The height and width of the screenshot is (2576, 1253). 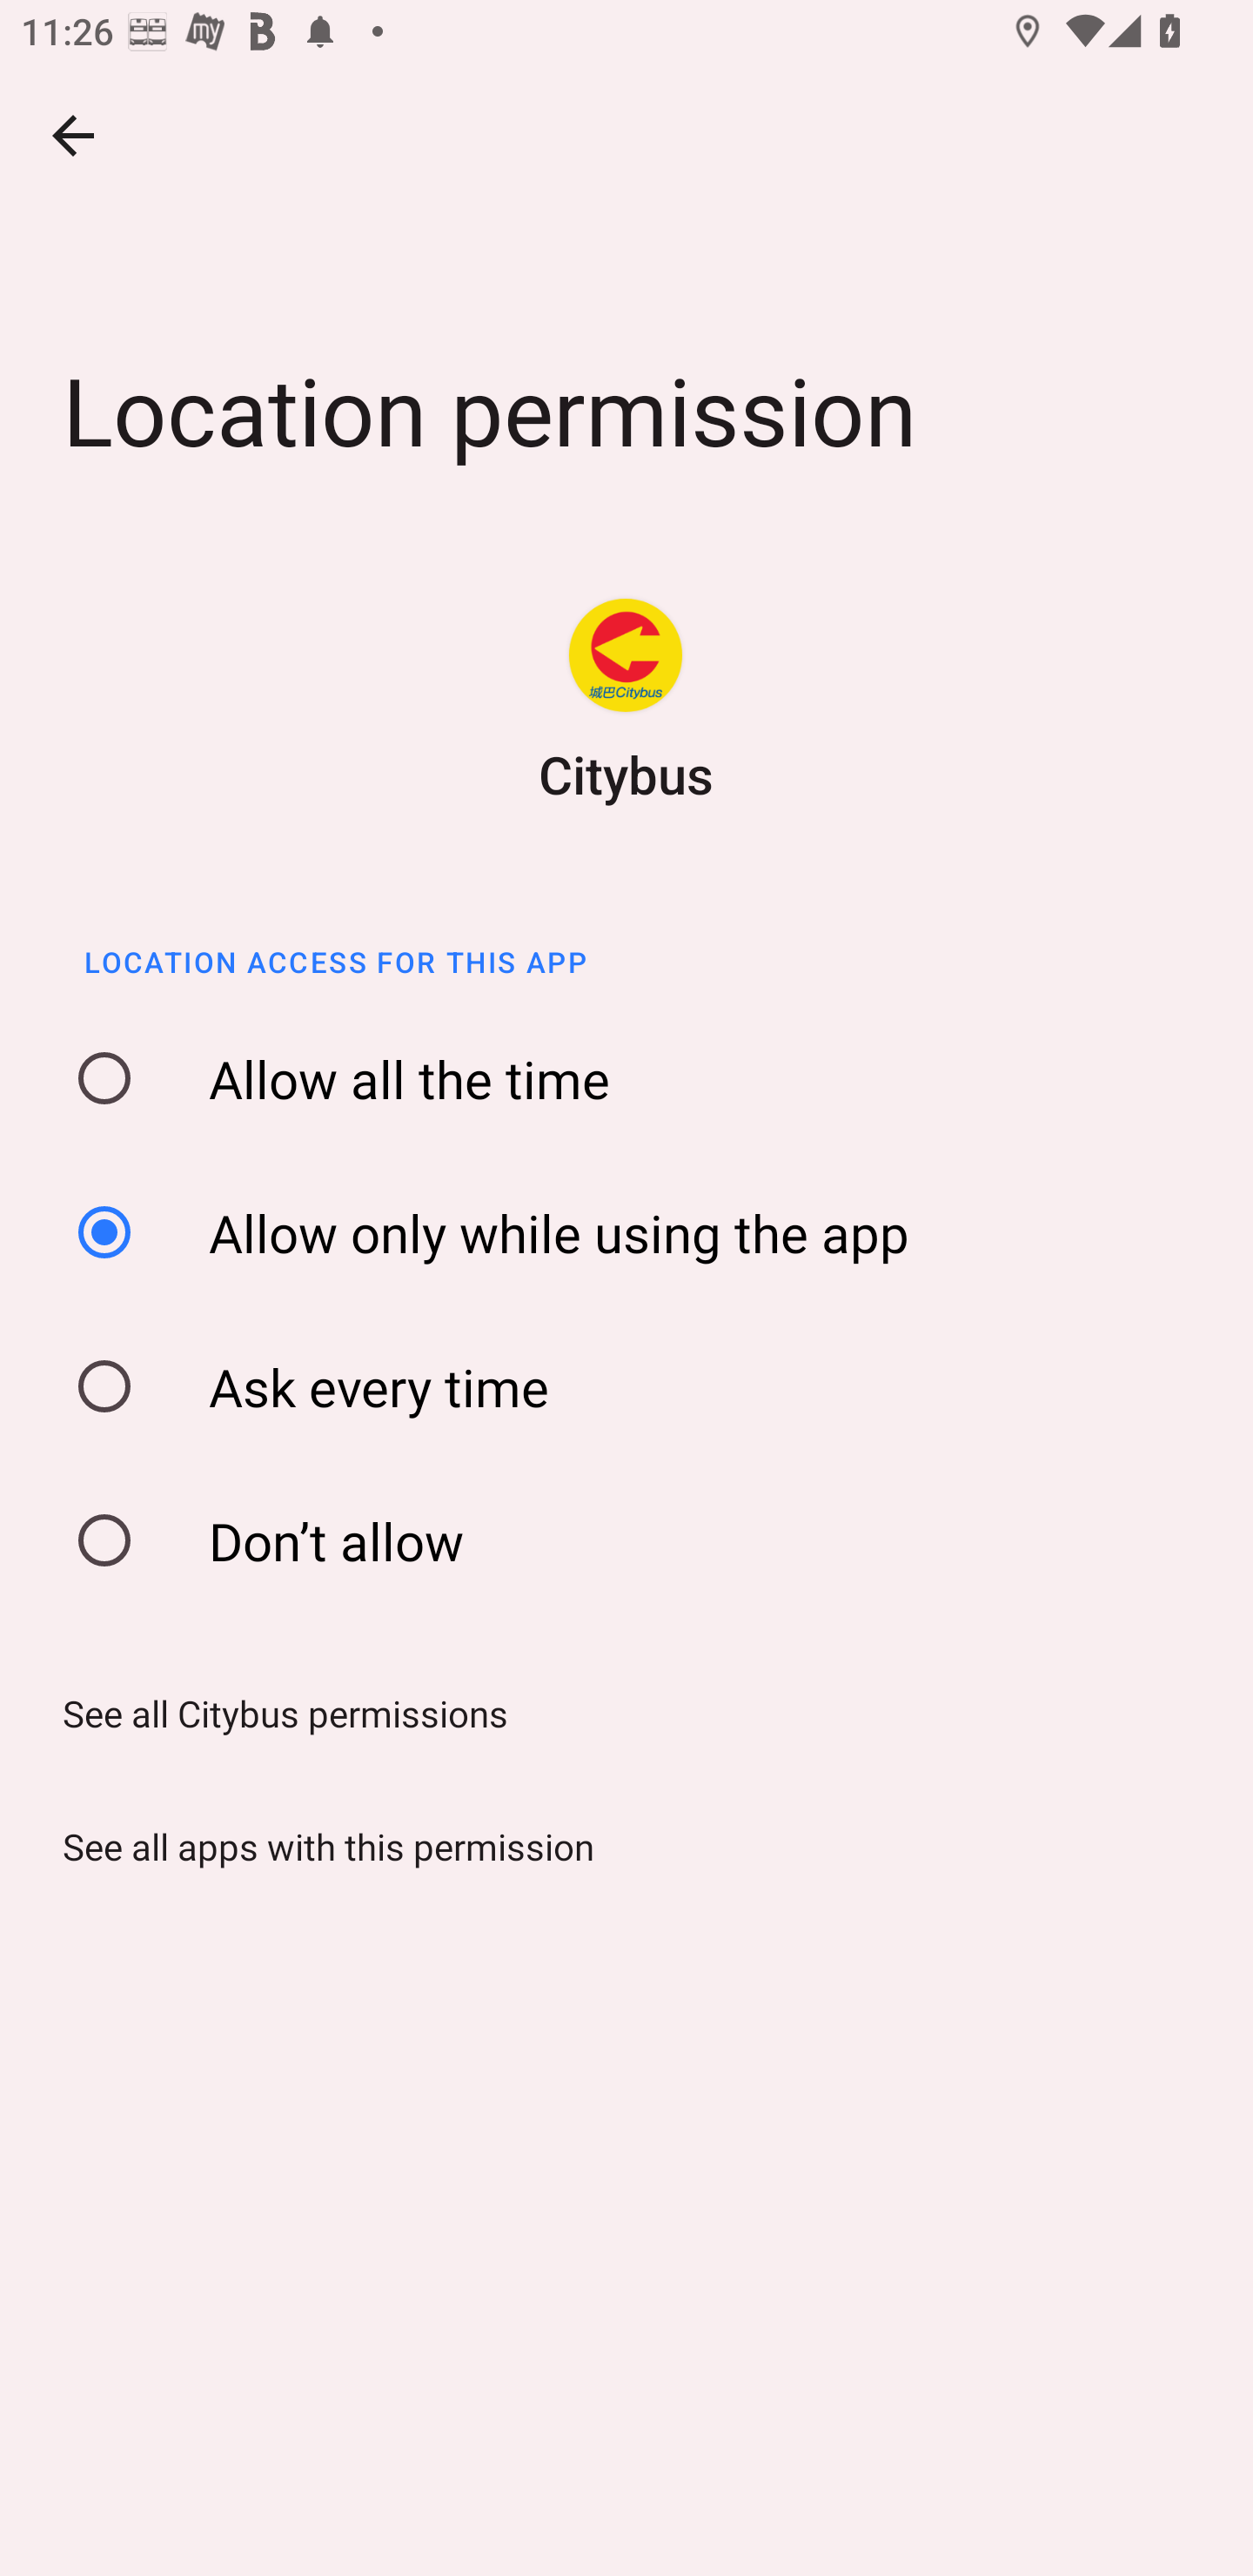 What do you see at coordinates (637, 1232) in the screenshot?
I see `Allow only while using the app` at bounding box center [637, 1232].